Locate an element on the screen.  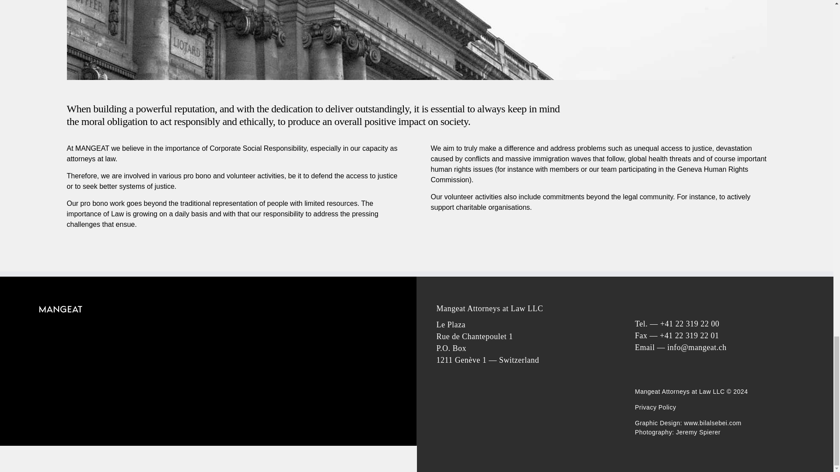
www.bilalsebei.com is located at coordinates (712, 423).